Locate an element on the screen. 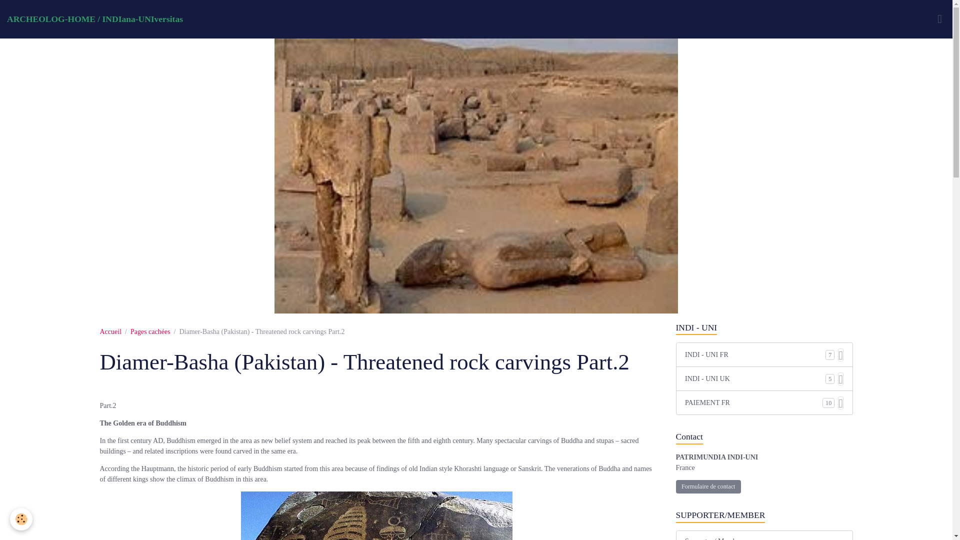  INDI - UNI is located at coordinates (764, 327).